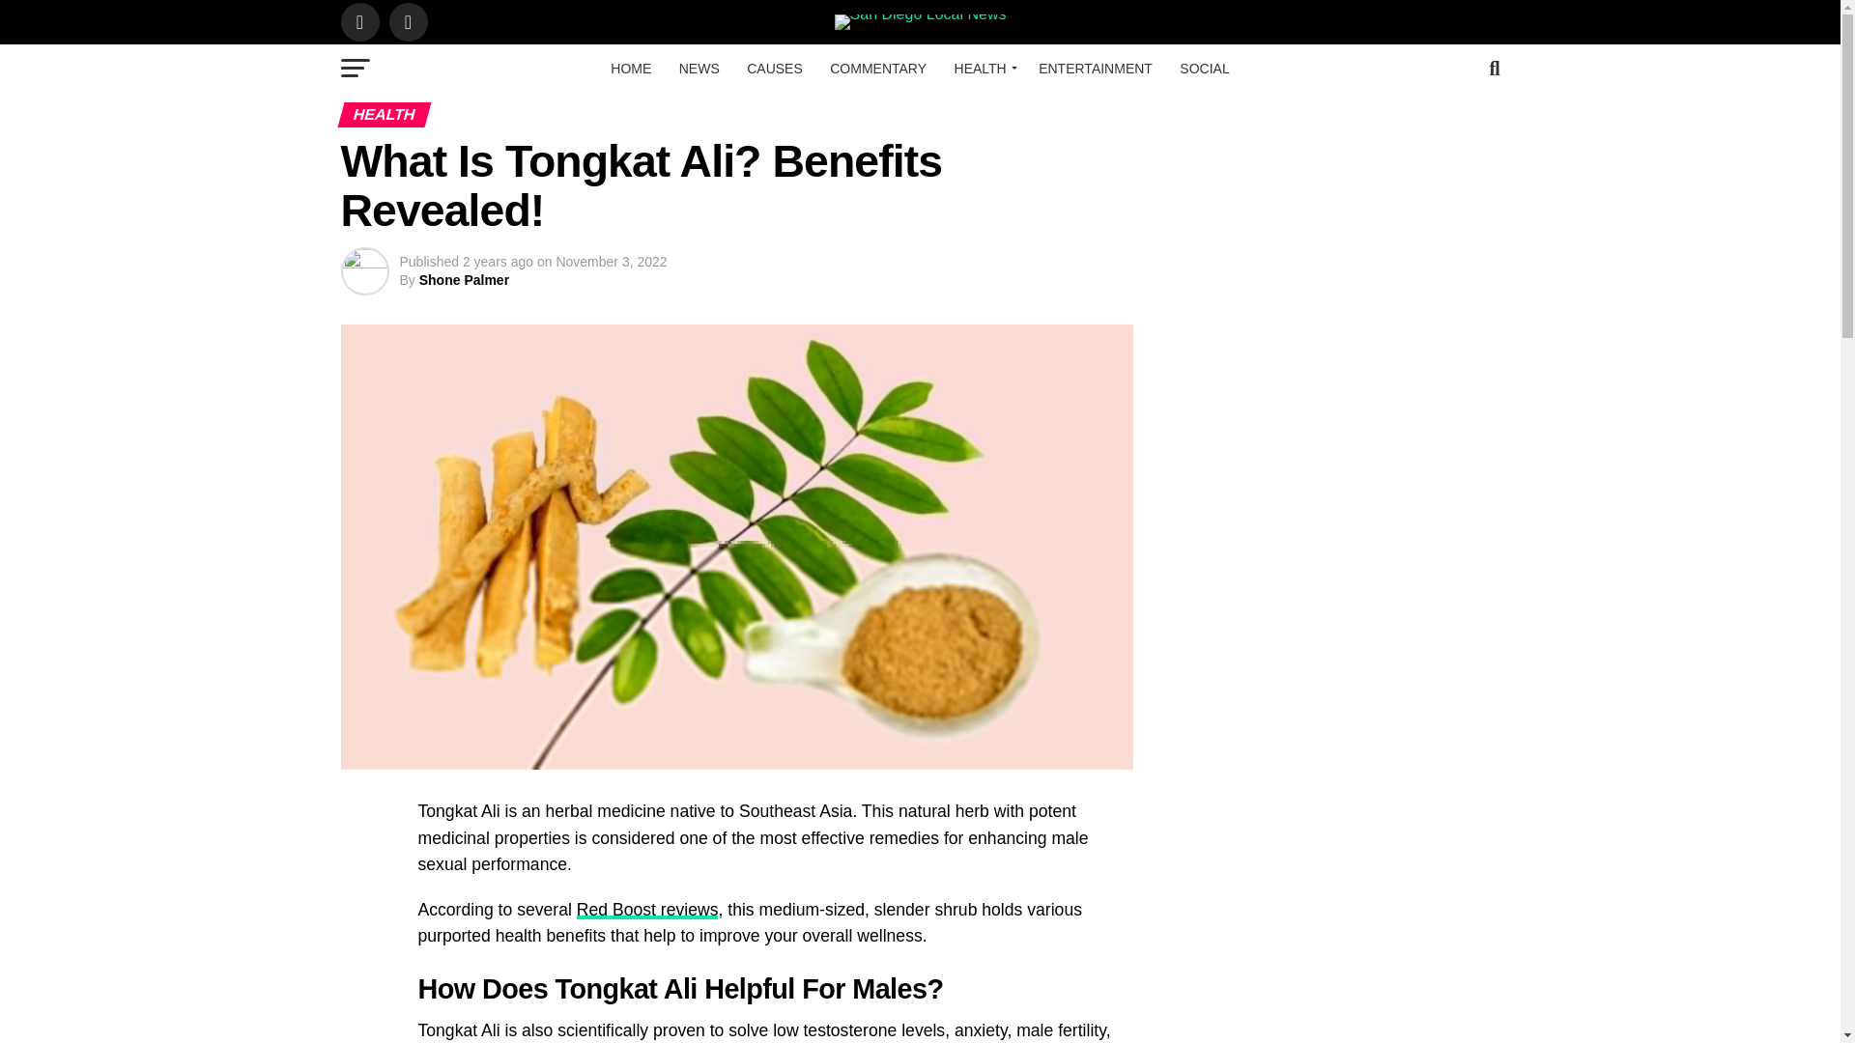 This screenshot has width=1855, height=1043. Describe the element at coordinates (877, 69) in the screenshot. I see `COMMENTARY` at that location.